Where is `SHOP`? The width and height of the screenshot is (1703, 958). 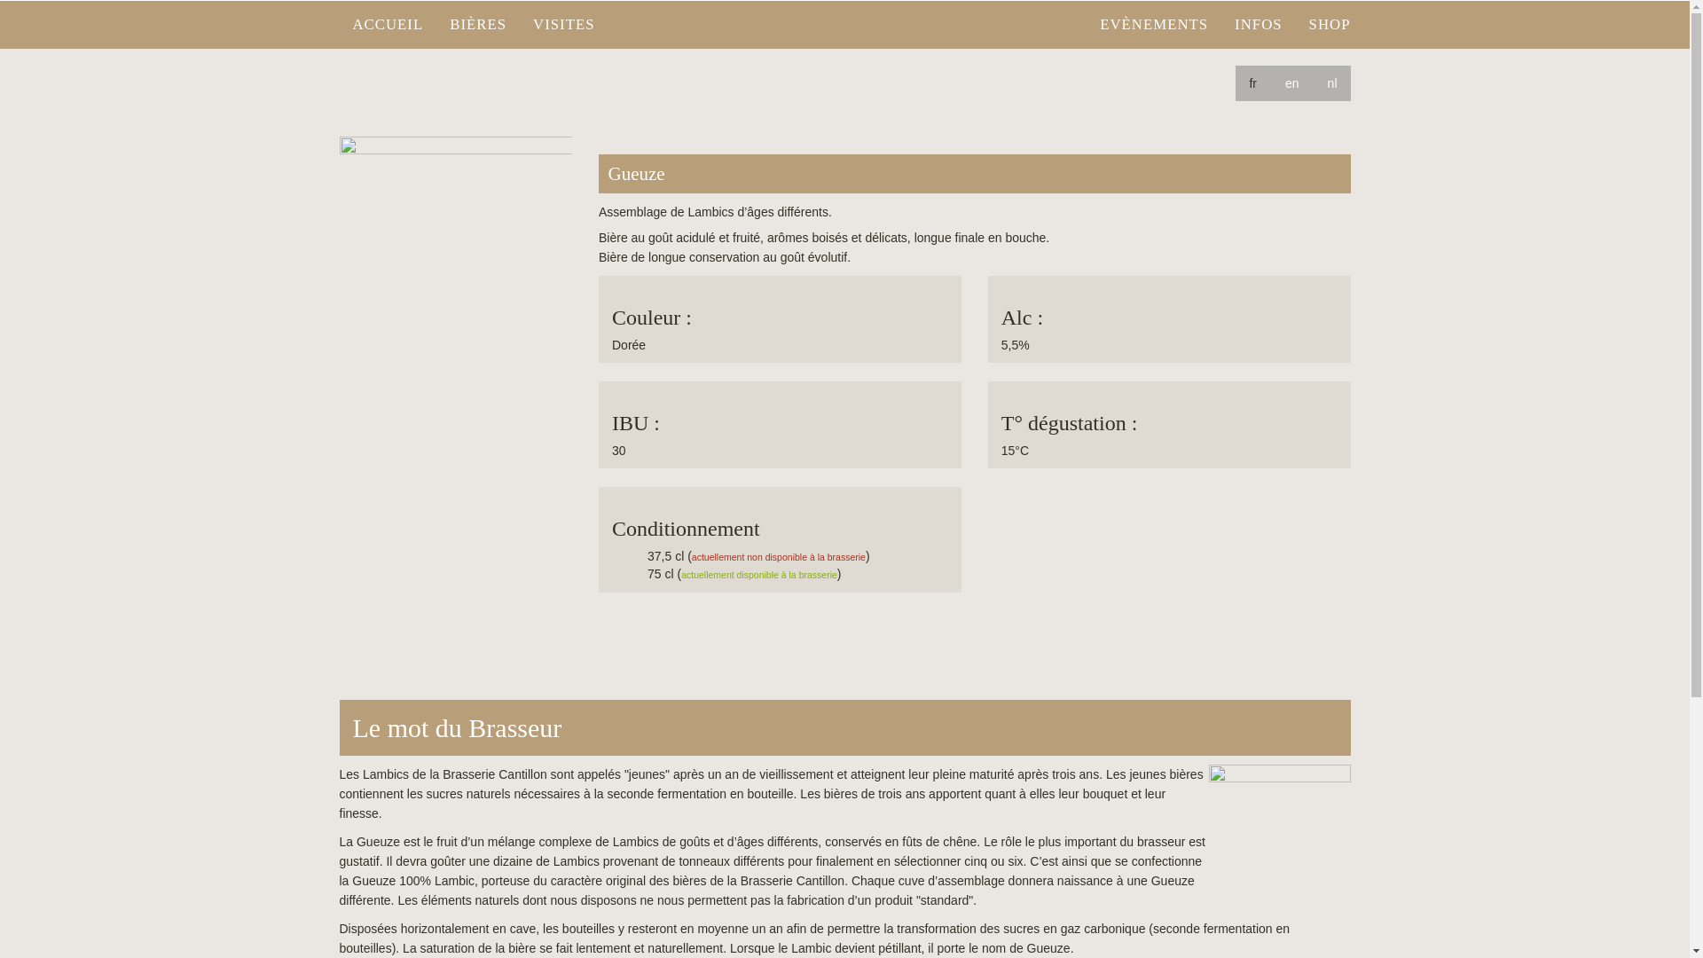 SHOP is located at coordinates (1330, 25).